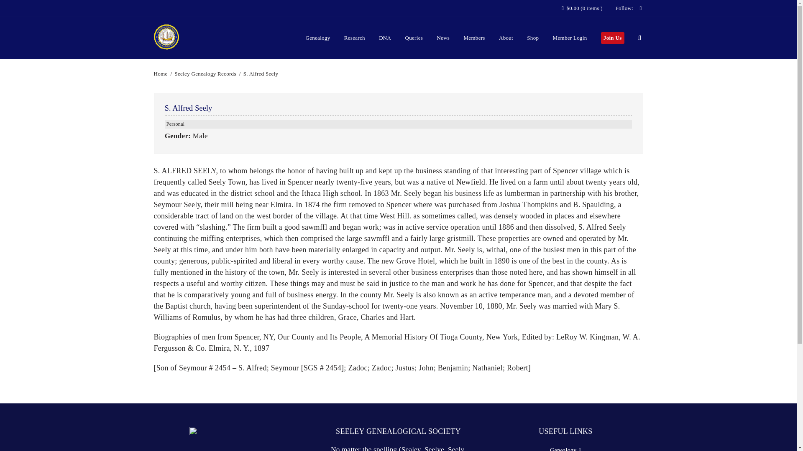 The width and height of the screenshot is (803, 451). What do you see at coordinates (506, 38) in the screenshot?
I see `About` at bounding box center [506, 38].